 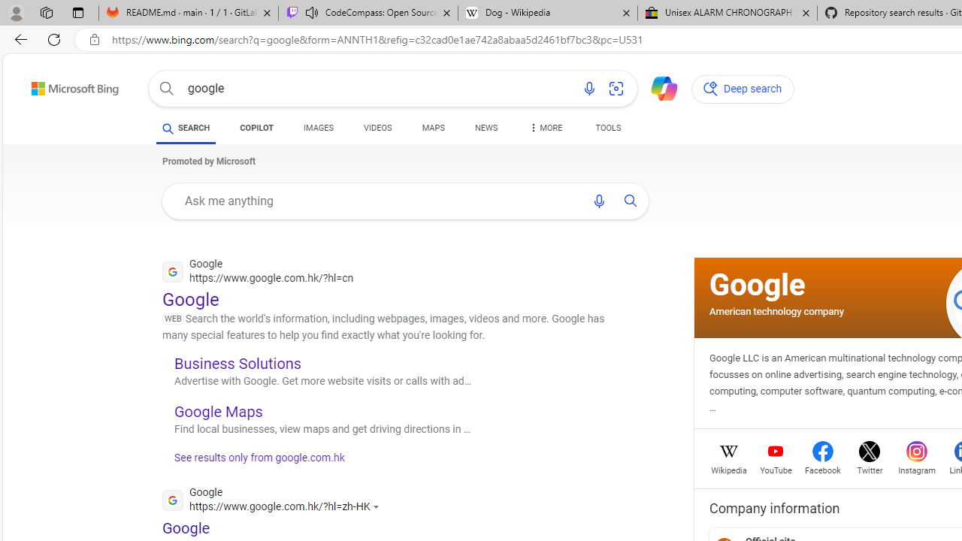 I want to click on Google, so click(x=758, y=284).